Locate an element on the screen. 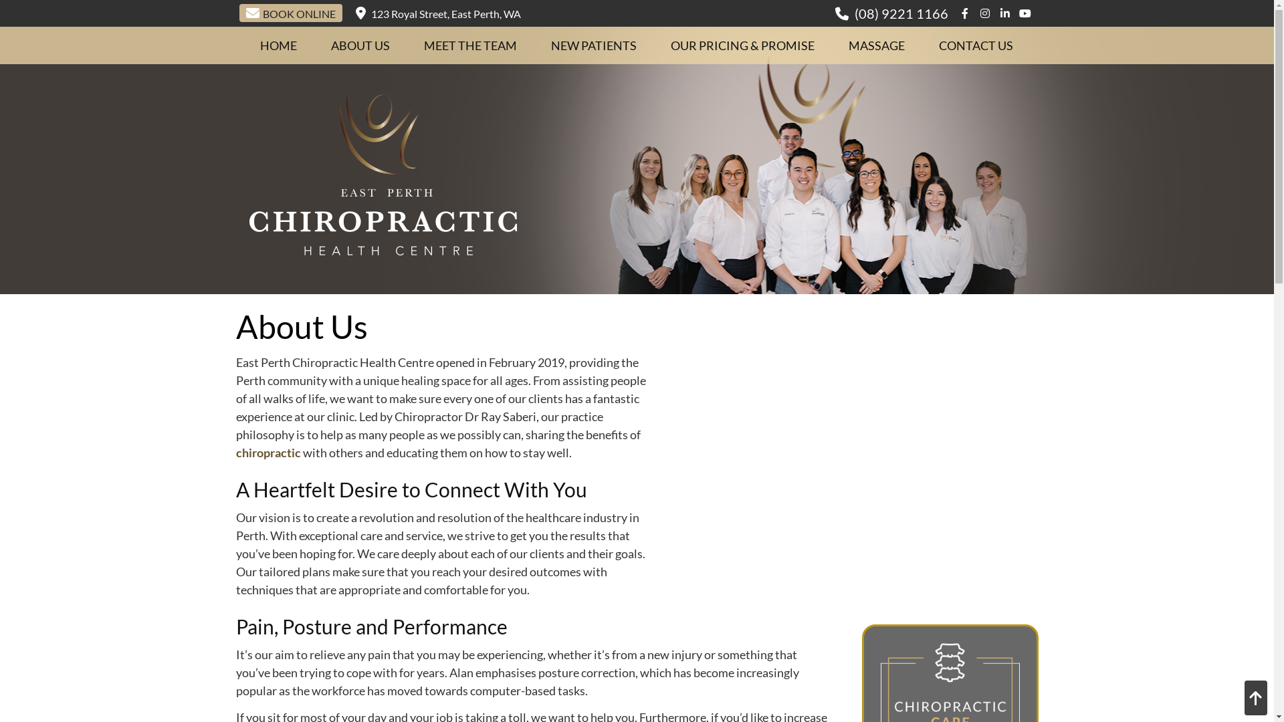  MEET THE TEAM is located at coordinates (471, 45).